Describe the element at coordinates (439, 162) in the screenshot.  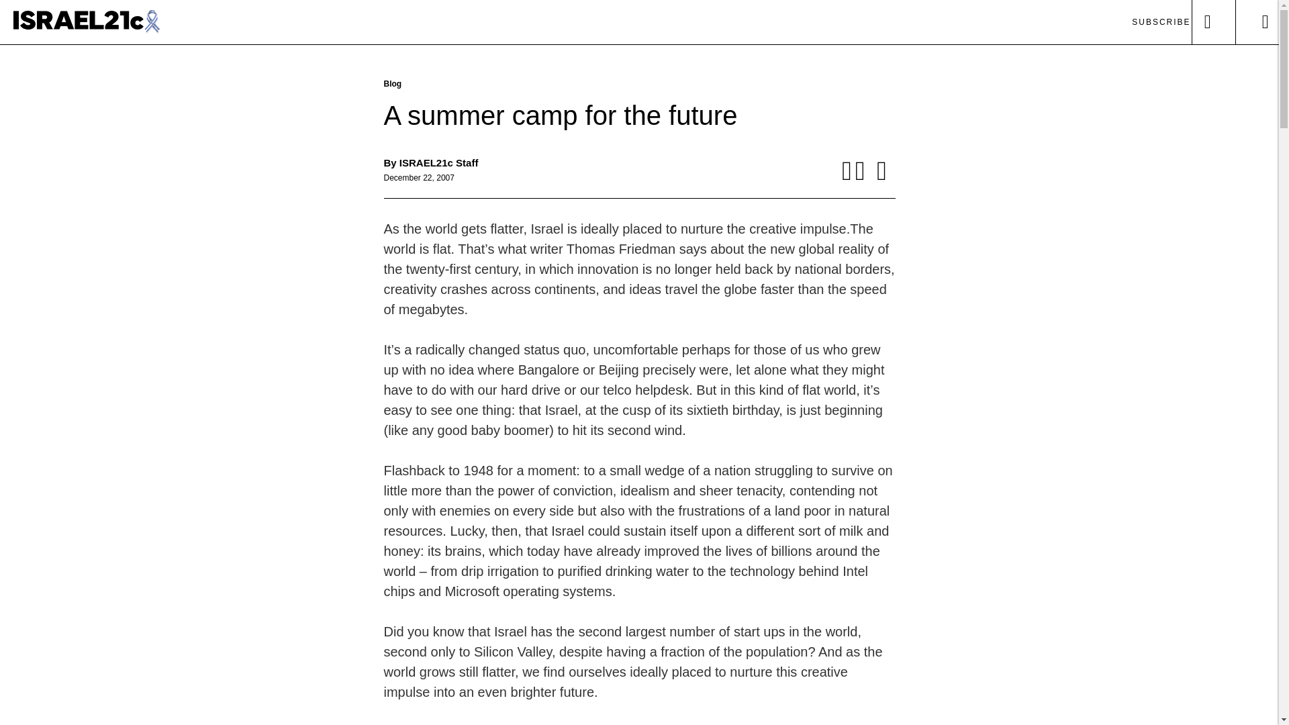
I see `ISRAEL21c Staff` at that location.